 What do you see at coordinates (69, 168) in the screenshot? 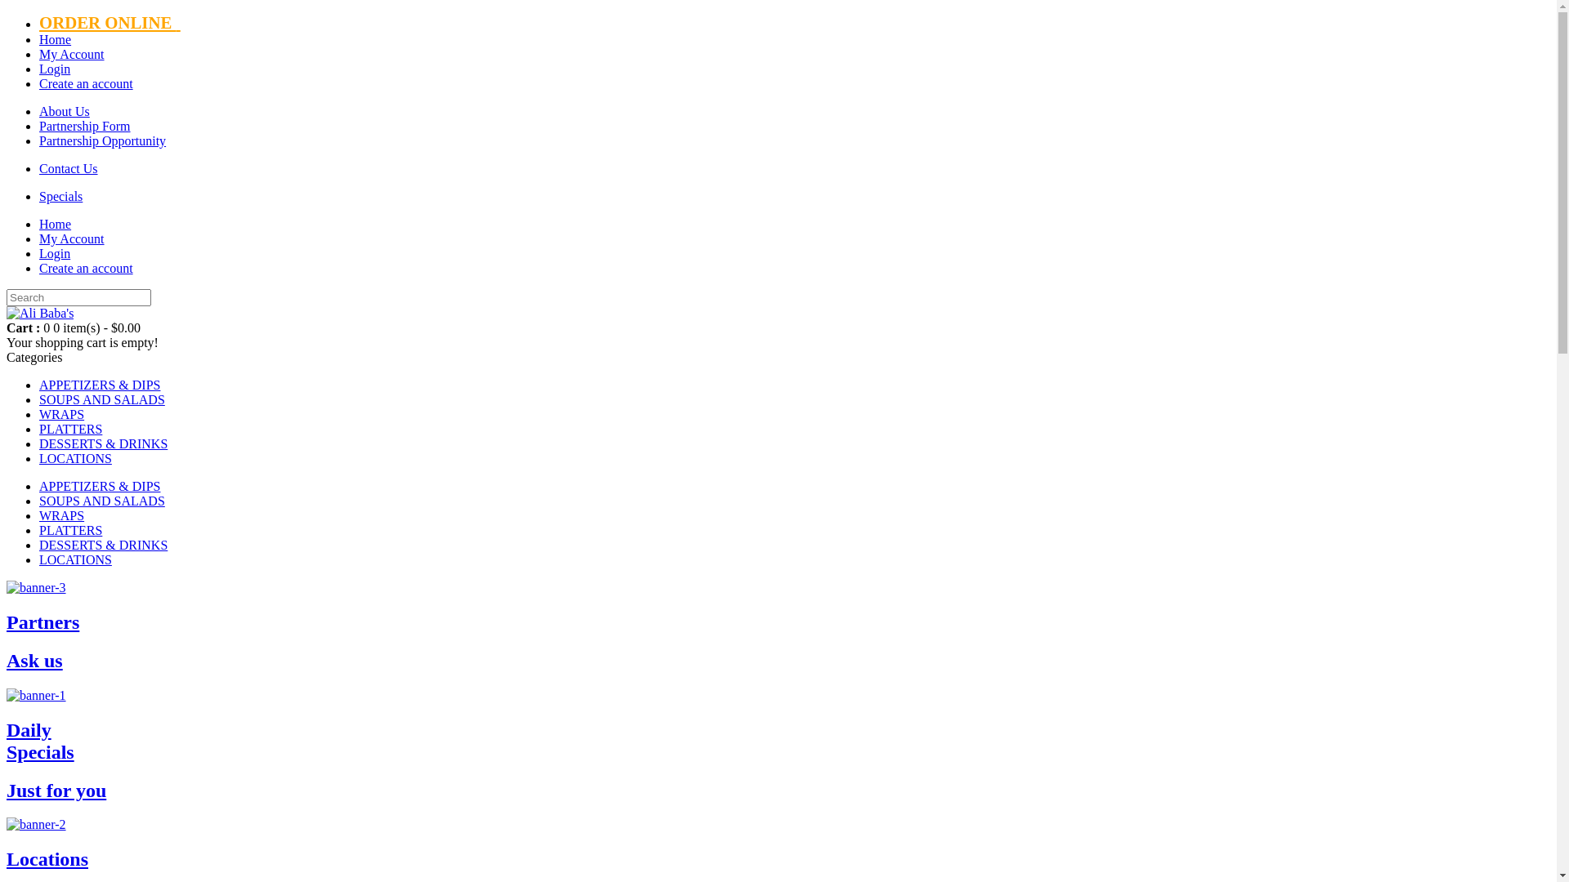
I see `Contact Us` at bounding box center [69, 168].